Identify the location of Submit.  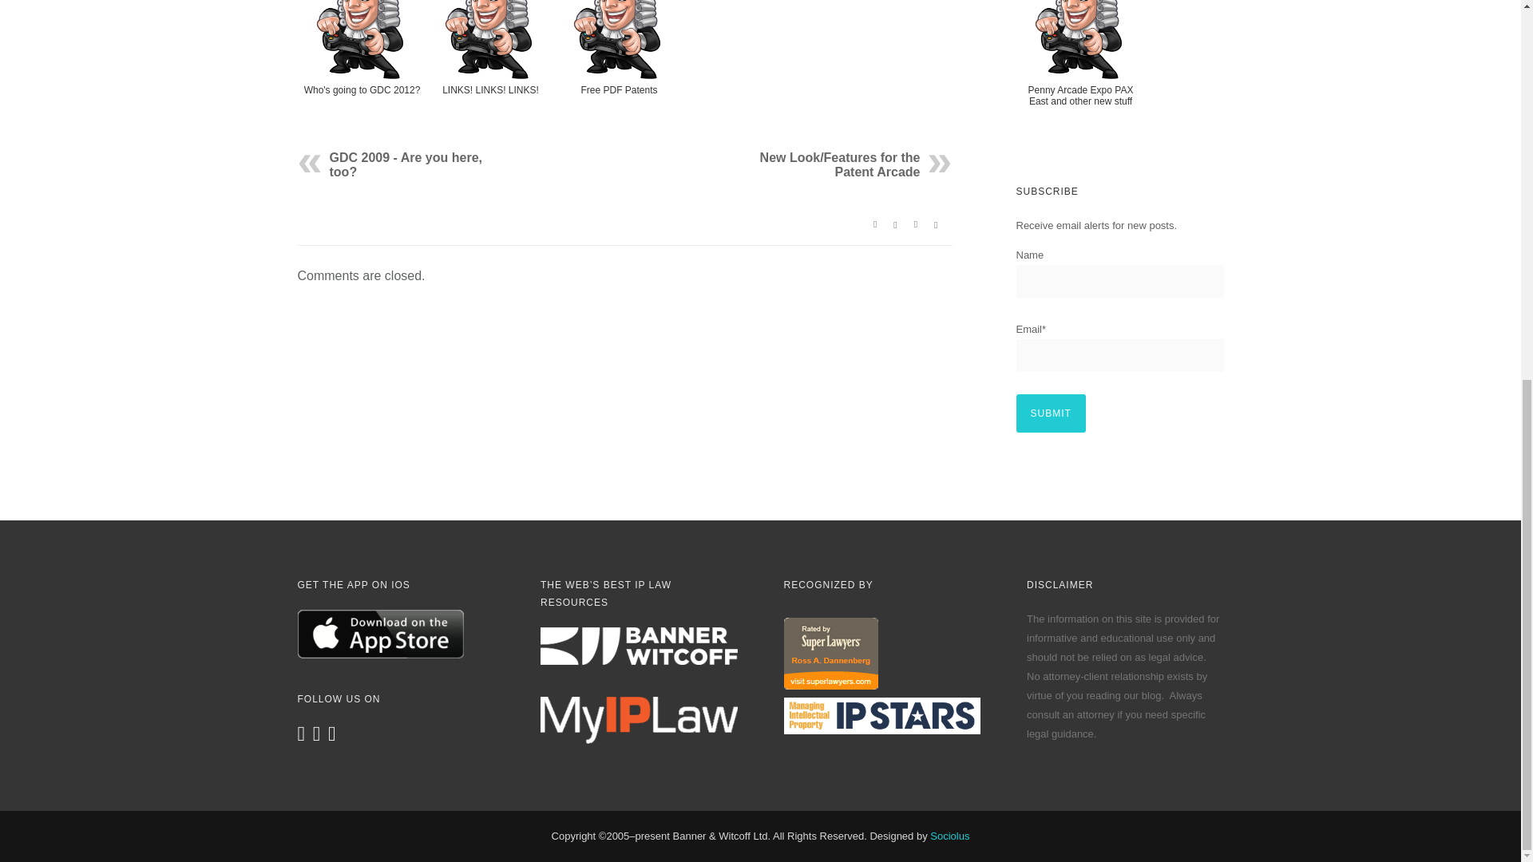
(1050, 413).